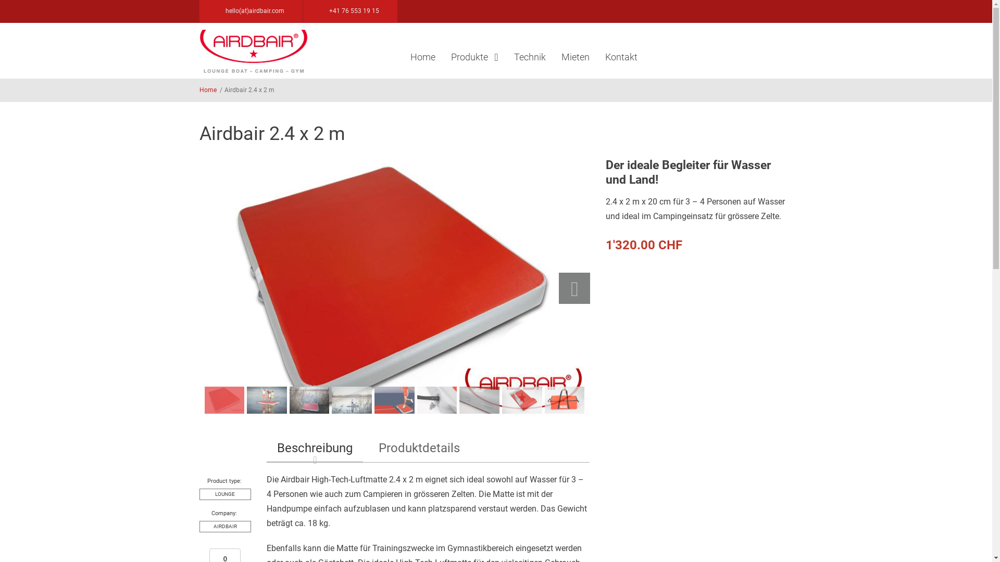 This screenshot has width=1000, height=562. I want to click on AIRDBAIR, so click(225, 527).